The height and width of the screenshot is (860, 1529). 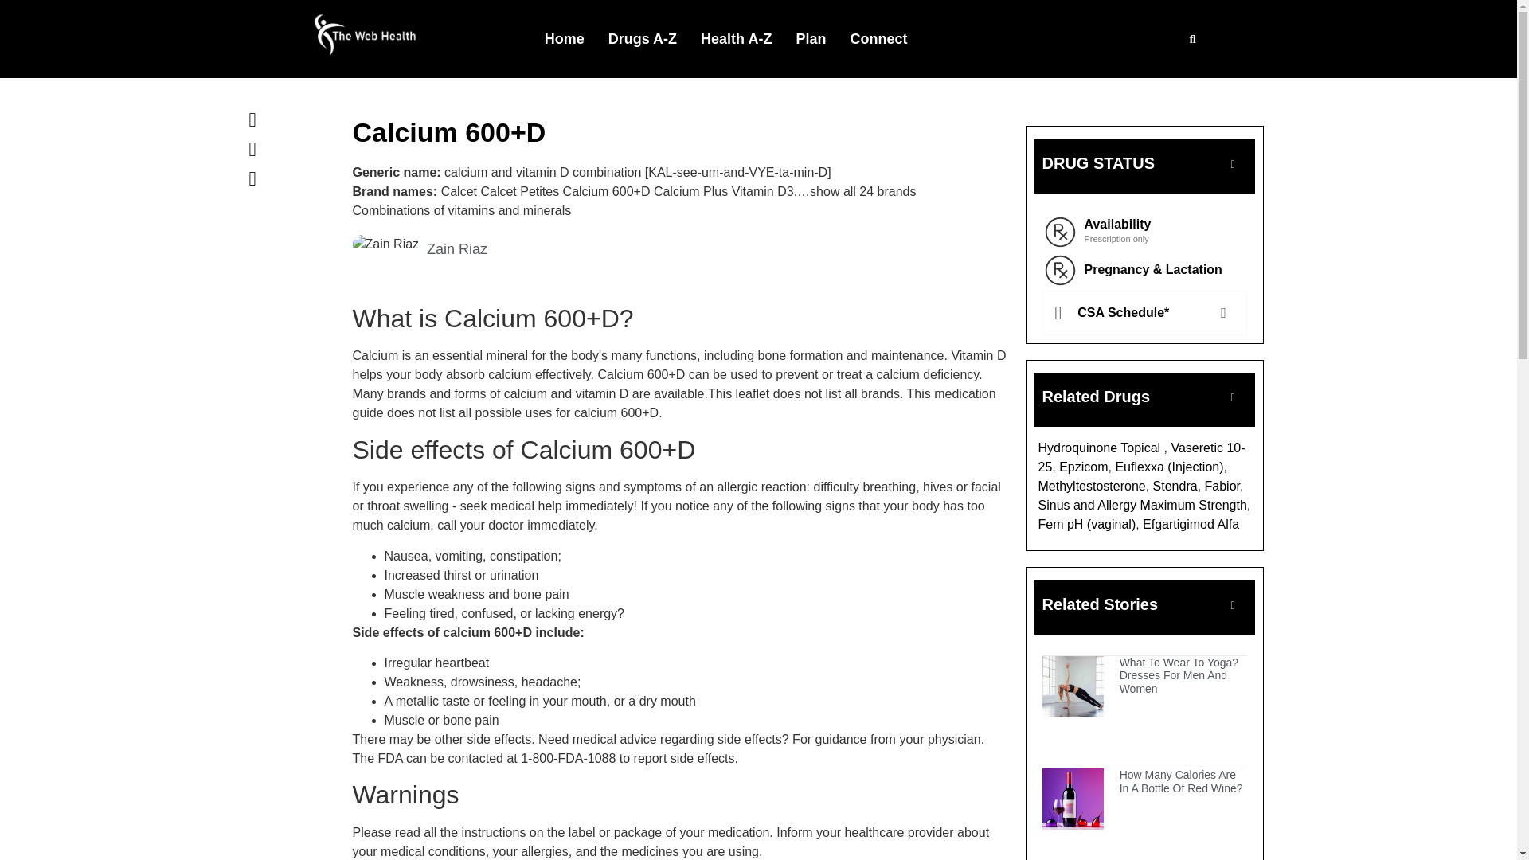 I want to click on Home, so click(x=564, y=38).